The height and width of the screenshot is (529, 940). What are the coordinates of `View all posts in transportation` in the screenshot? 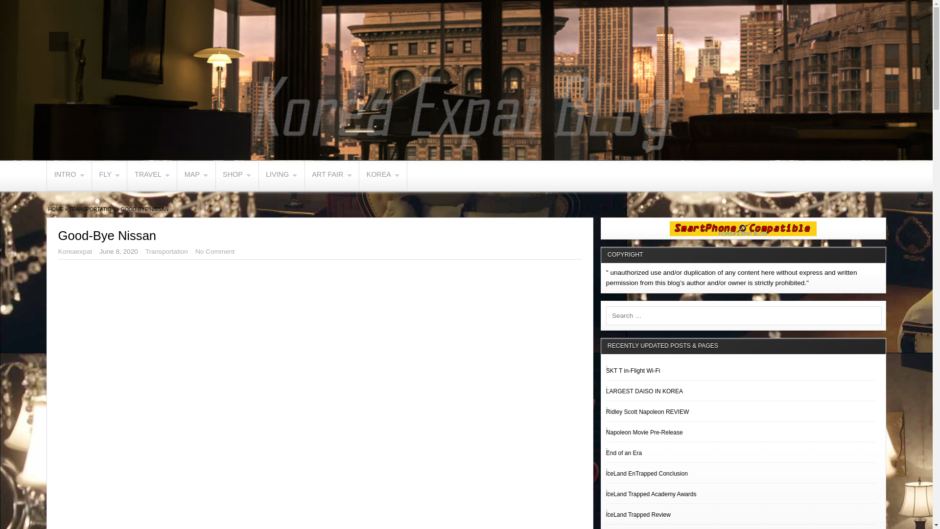 It's located at (92, 210).